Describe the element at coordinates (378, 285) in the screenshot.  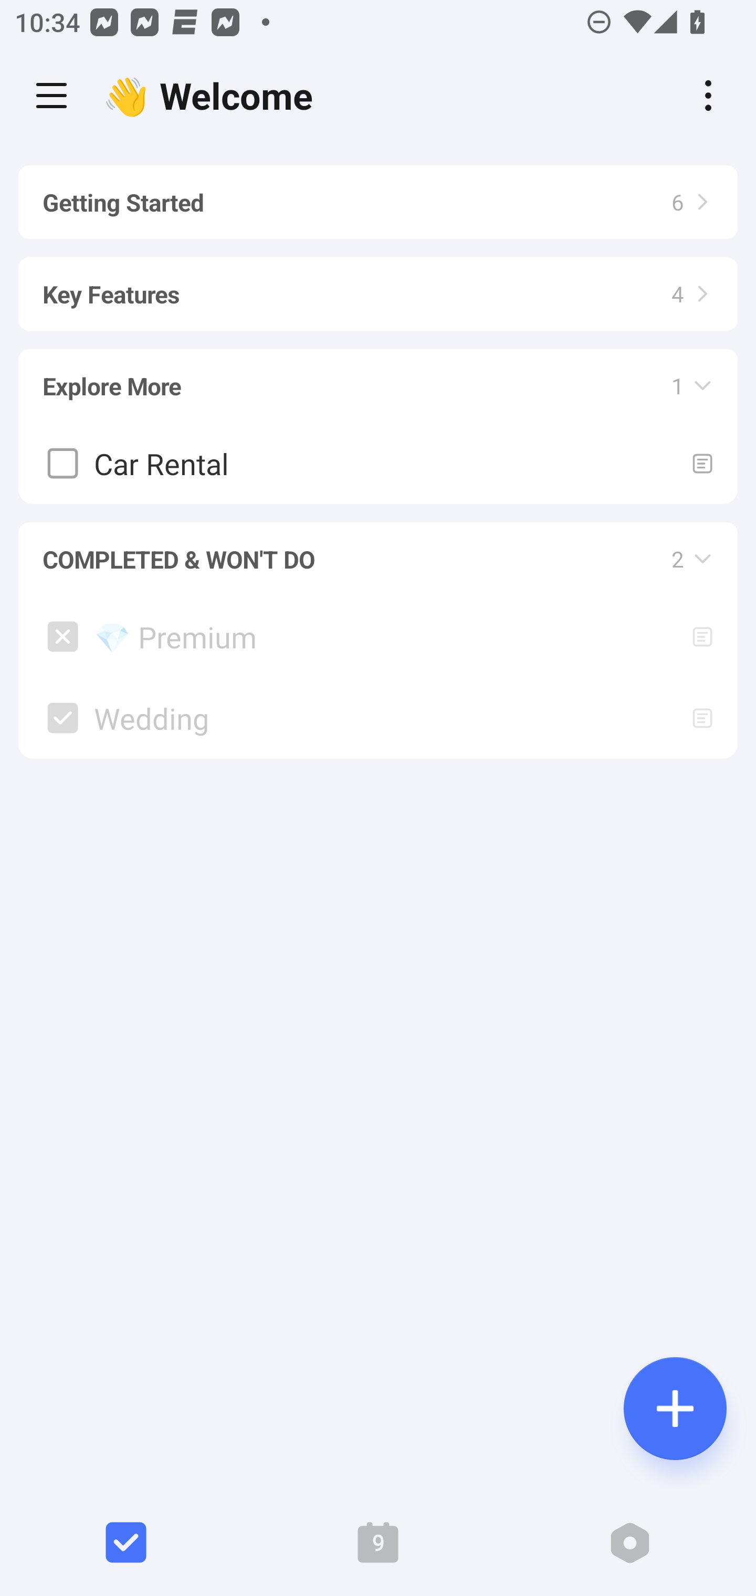
I see `Key Features 4` at that location.